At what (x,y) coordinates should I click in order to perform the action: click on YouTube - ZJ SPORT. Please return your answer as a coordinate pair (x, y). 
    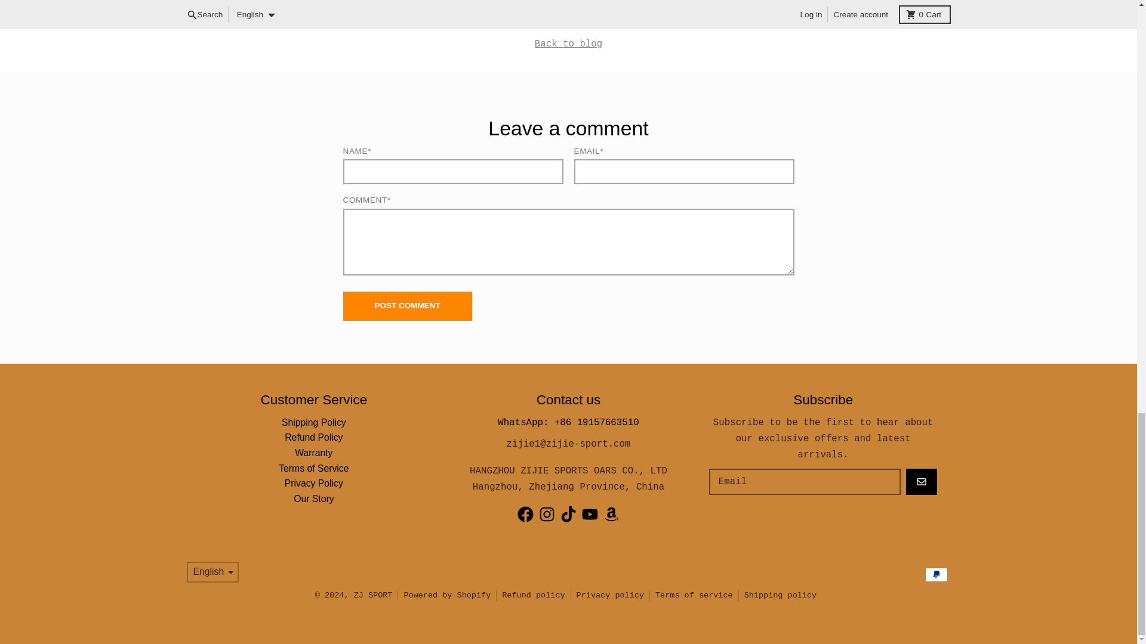
    Looking at the image, I should click on (590, 514).